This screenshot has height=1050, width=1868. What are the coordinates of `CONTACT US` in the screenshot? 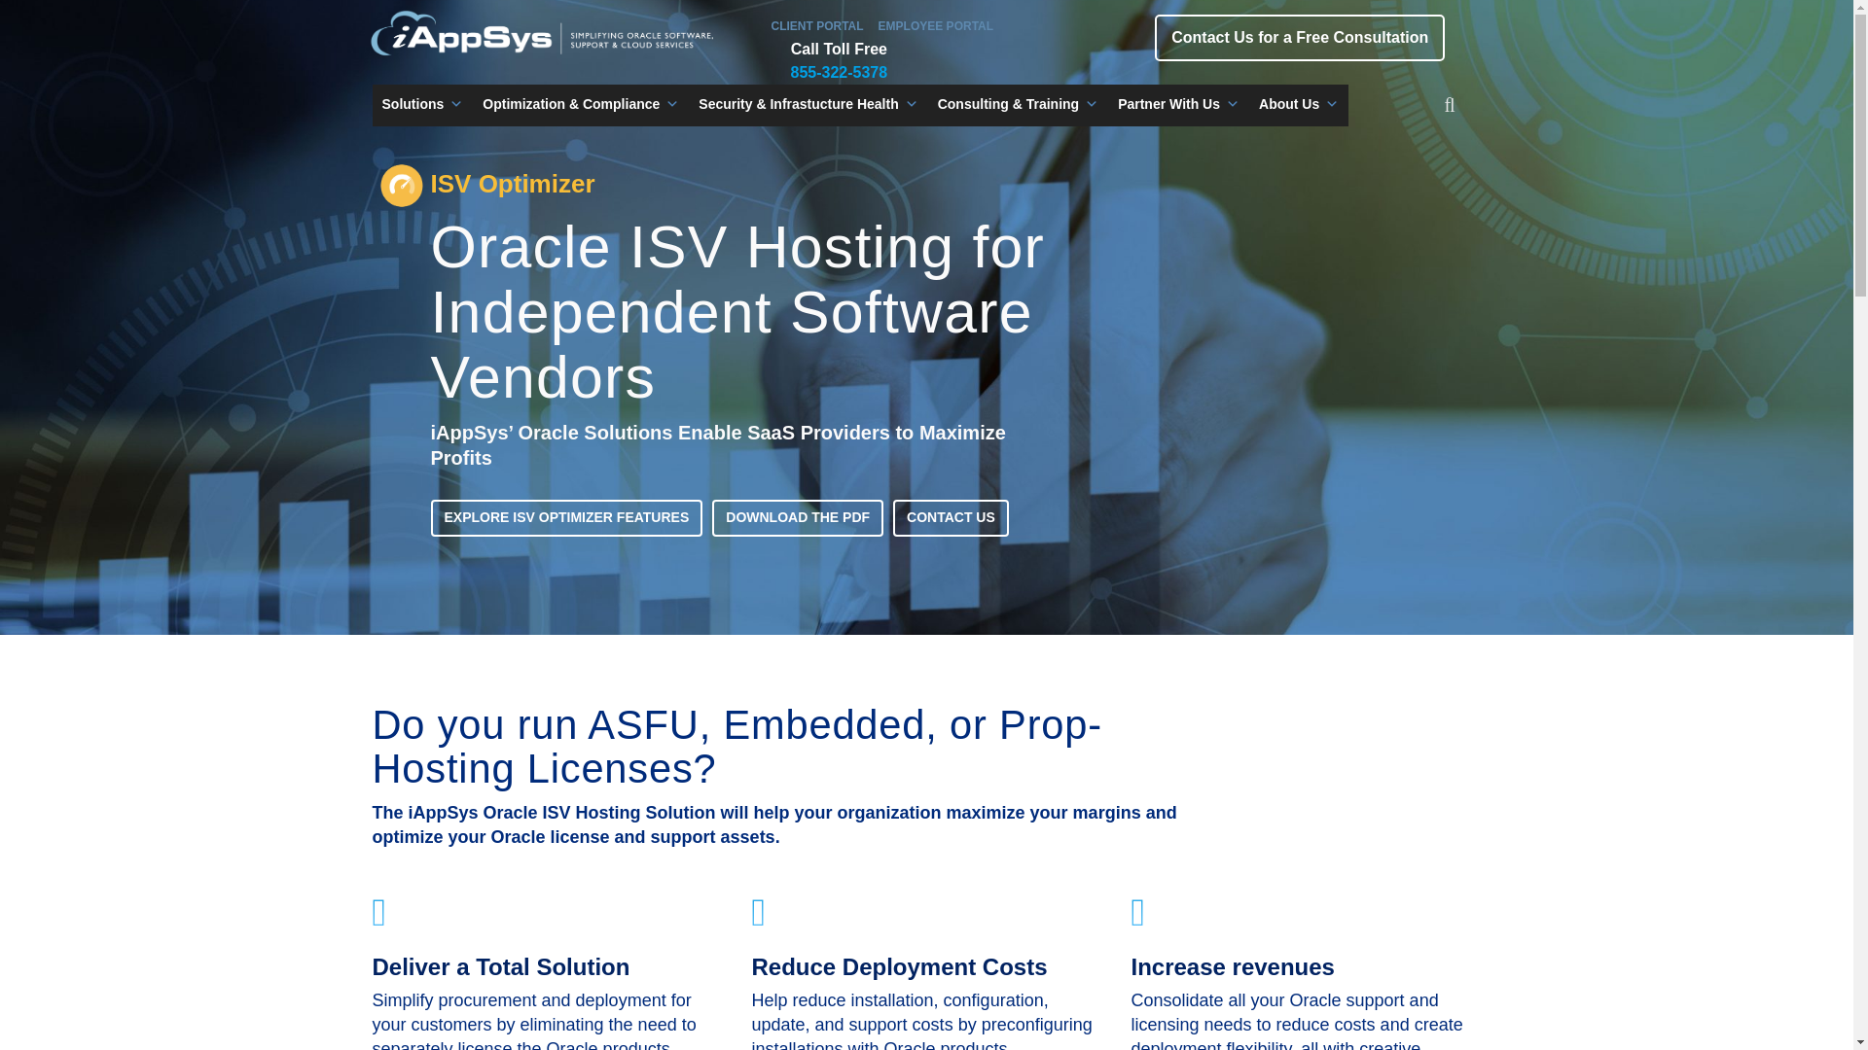 It's located at (950, 517).